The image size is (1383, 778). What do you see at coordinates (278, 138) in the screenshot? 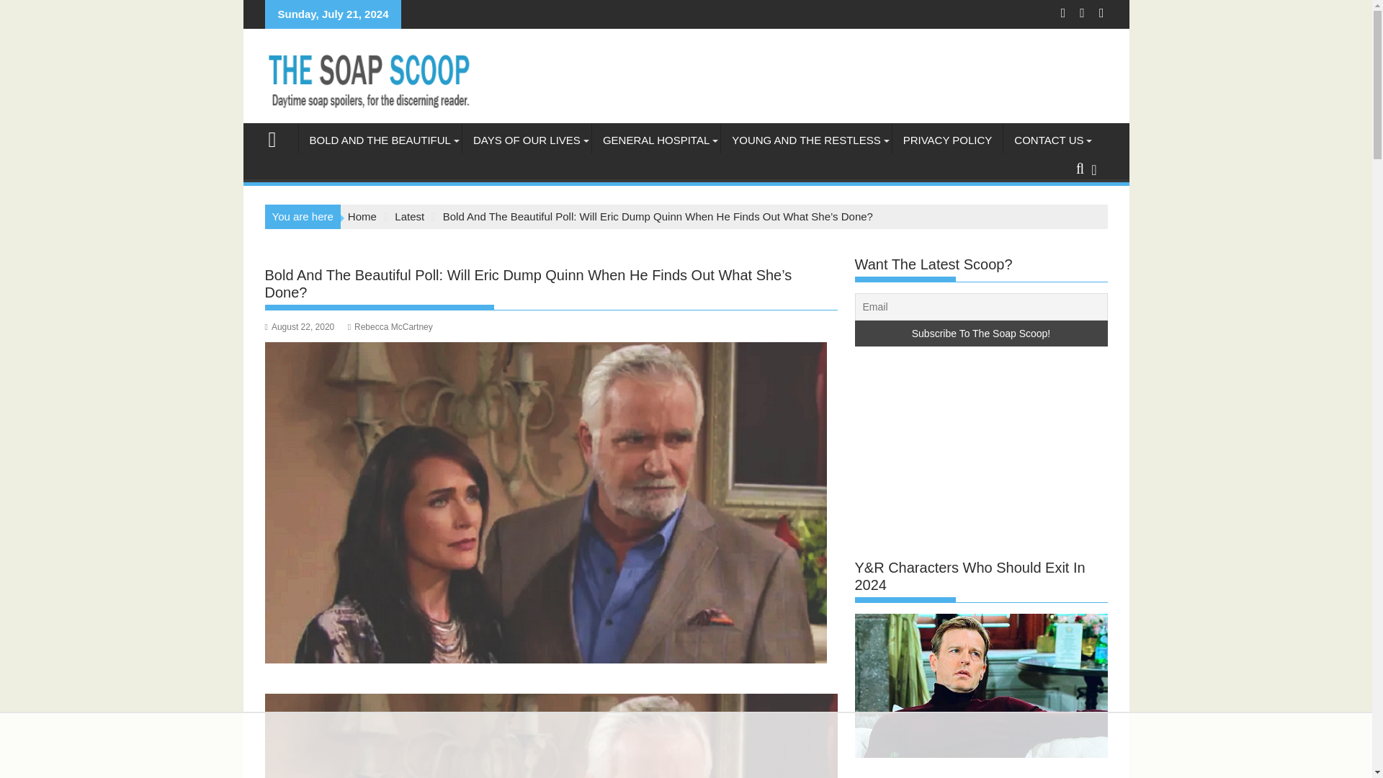
I see `The Soap Scoop` at bounding box center [278, 138].